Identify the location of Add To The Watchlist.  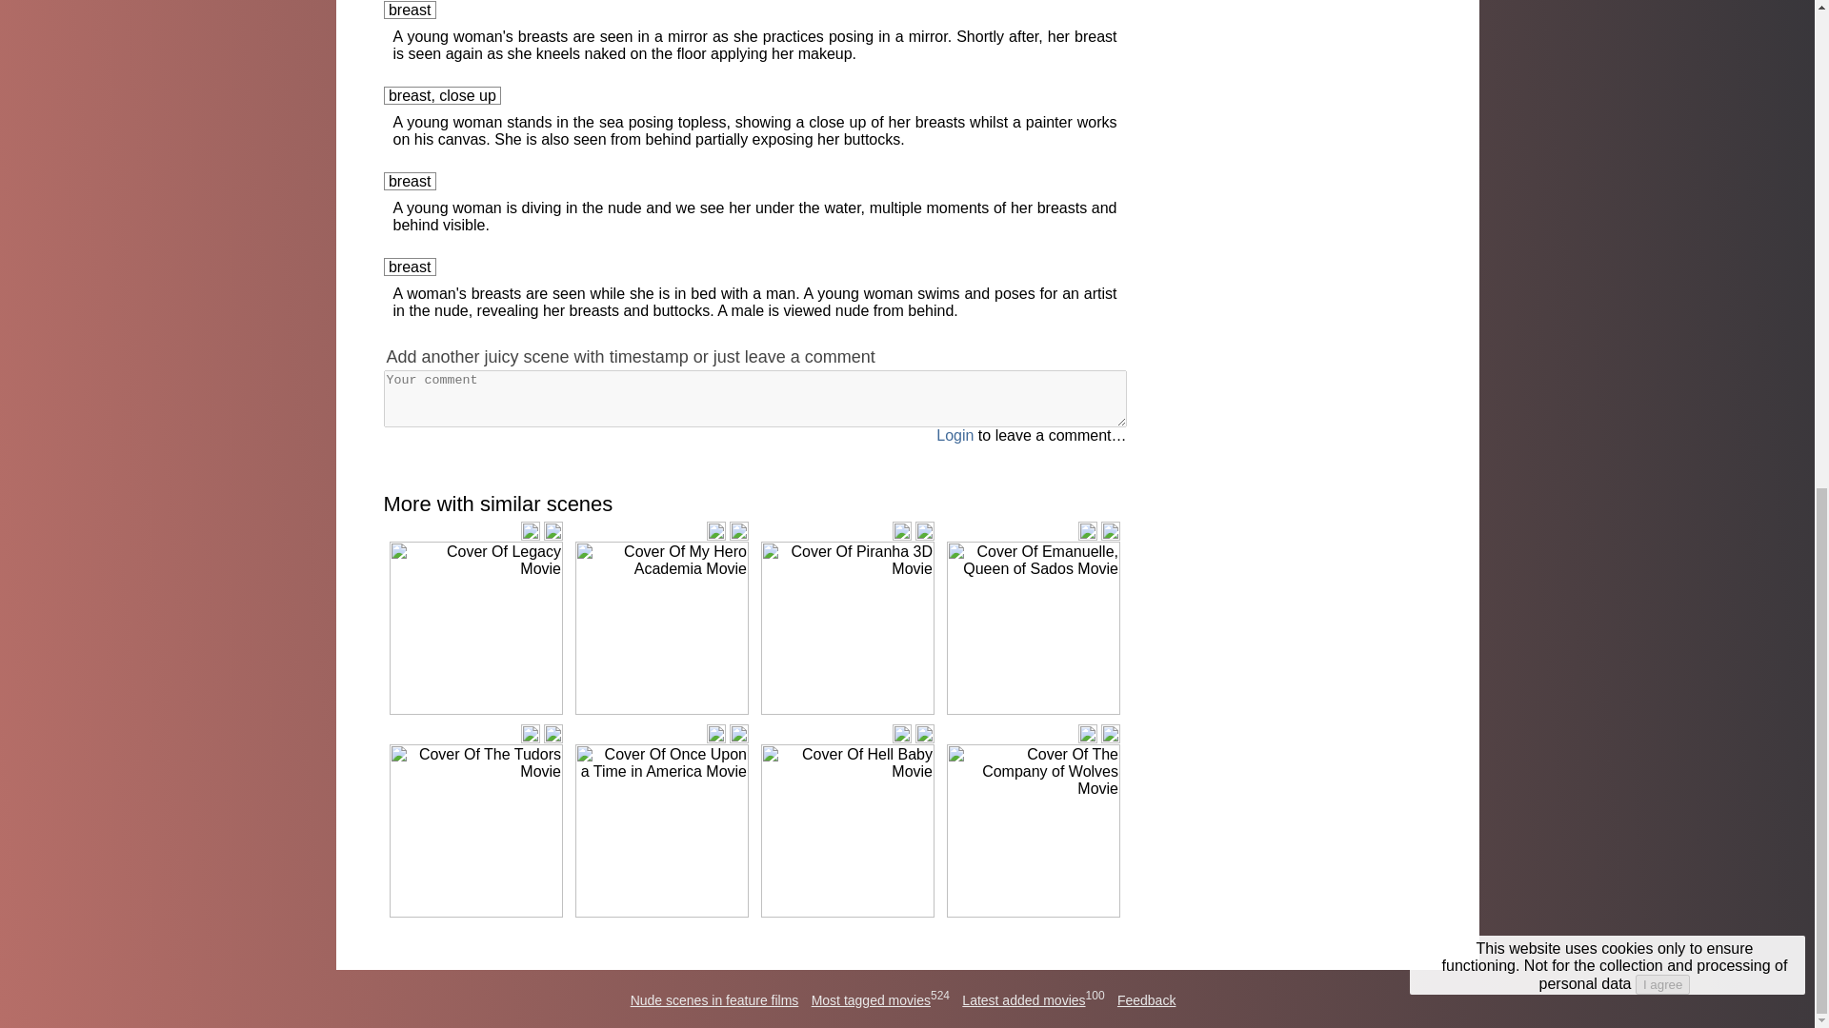
(530, 733).